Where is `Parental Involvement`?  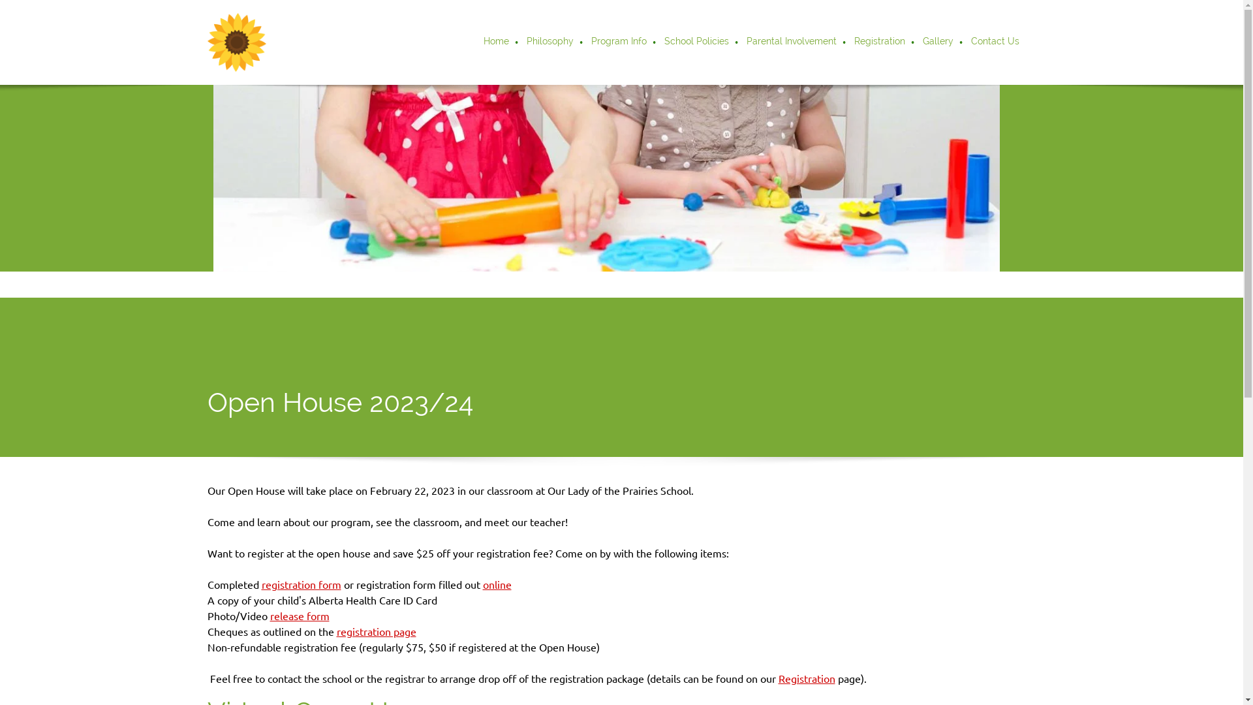
Parental Involvement is located at coordinates (792, 42).